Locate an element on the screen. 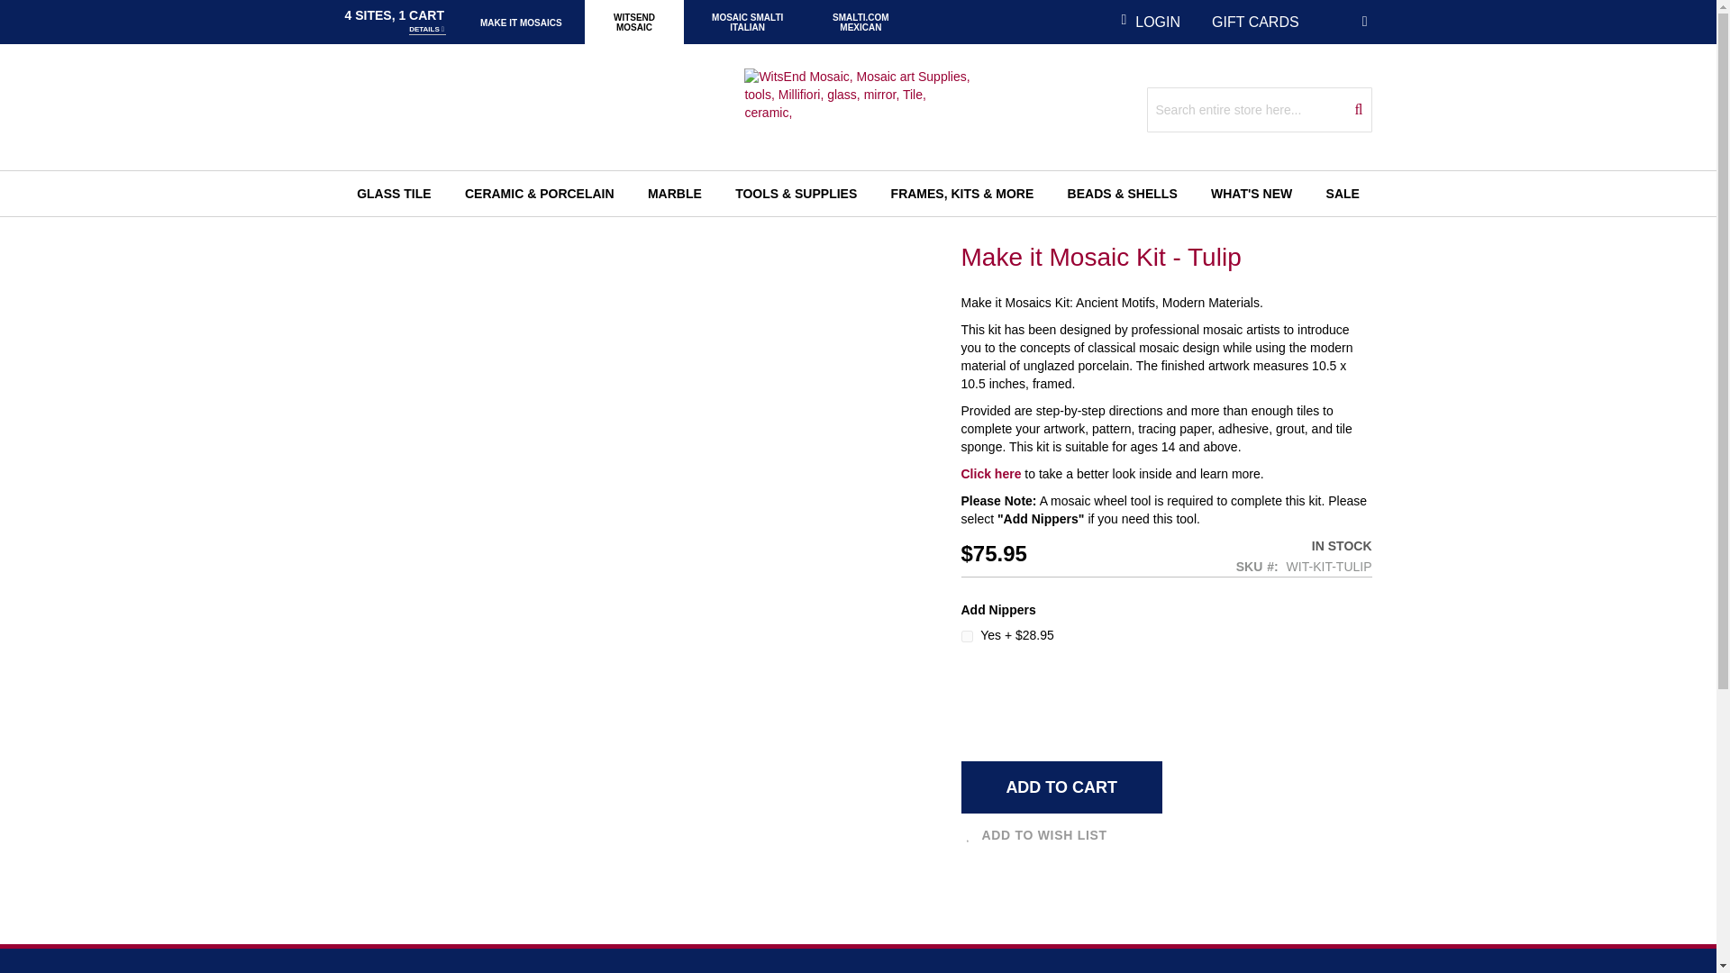 The width and height of the screenshot is (1730, 973). MY CART is located at coordinates (1367, 21).